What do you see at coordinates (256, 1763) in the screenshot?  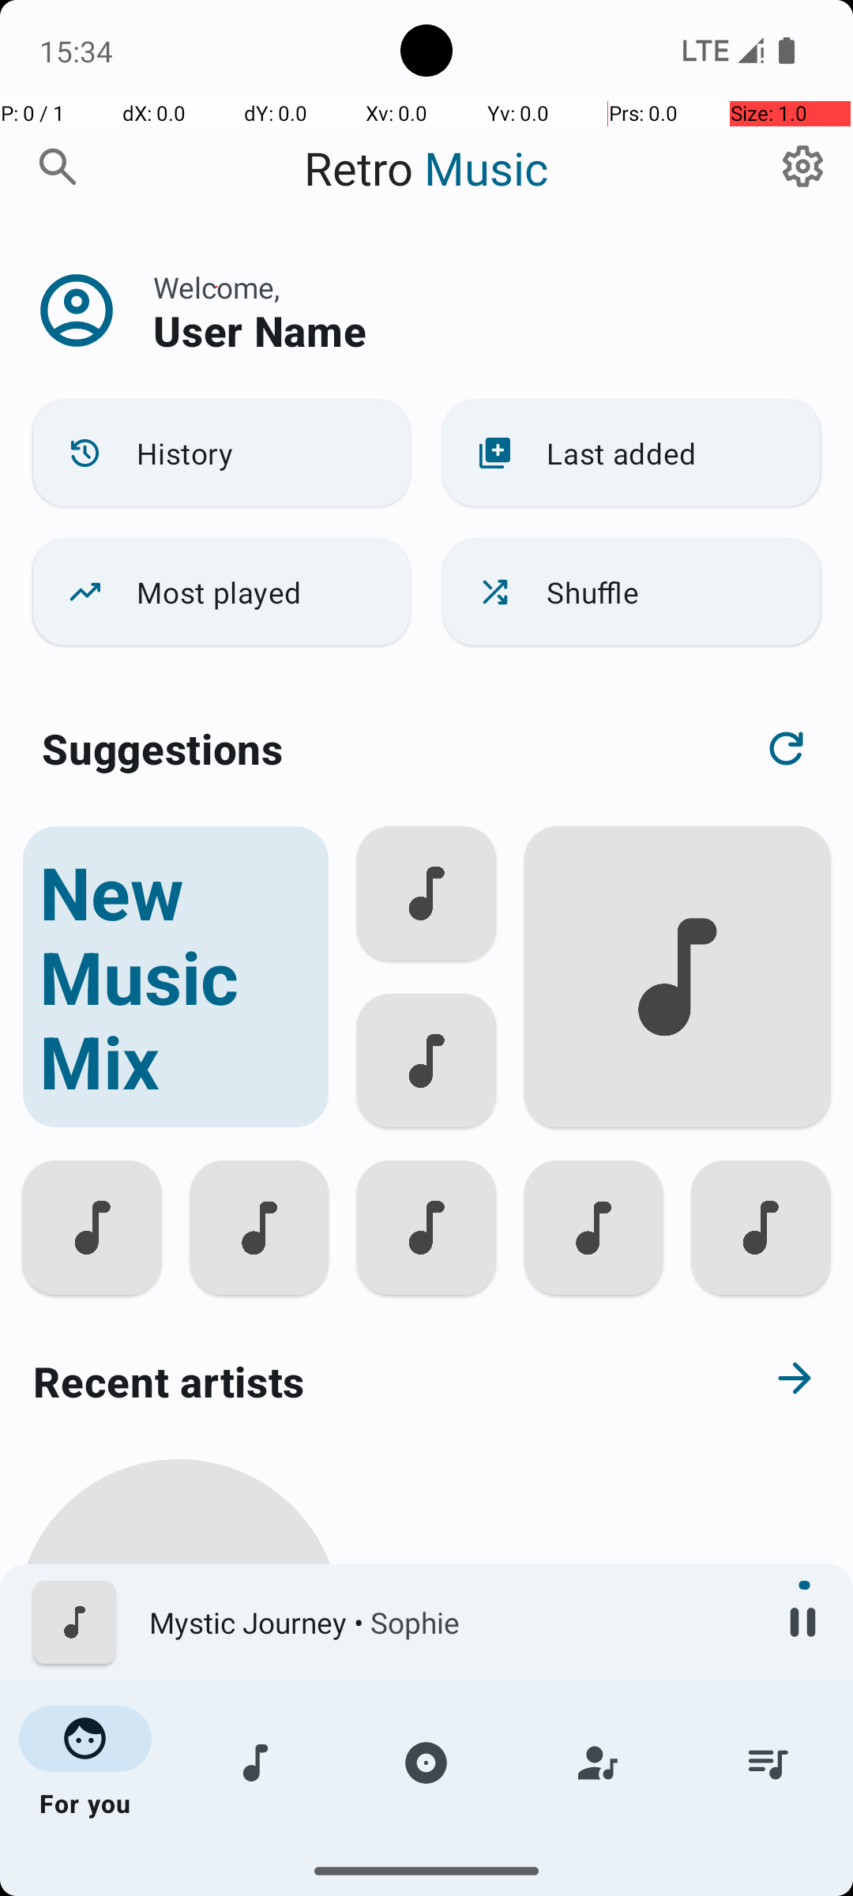 I see `Songs` at bounding box center [256, 1763].